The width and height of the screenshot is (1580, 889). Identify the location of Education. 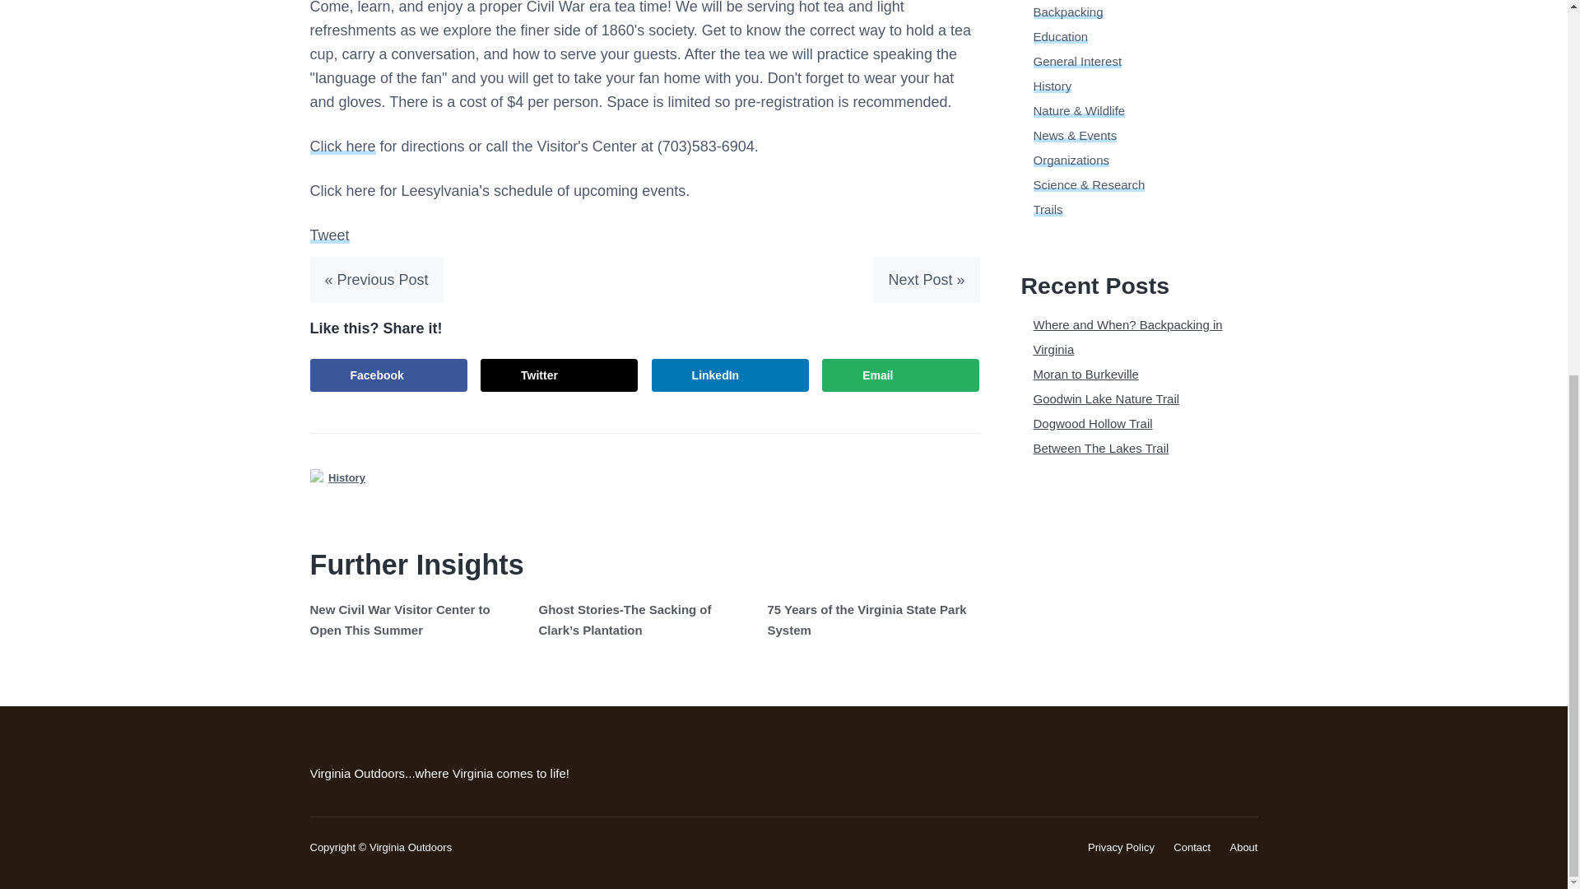
(1060, 36).